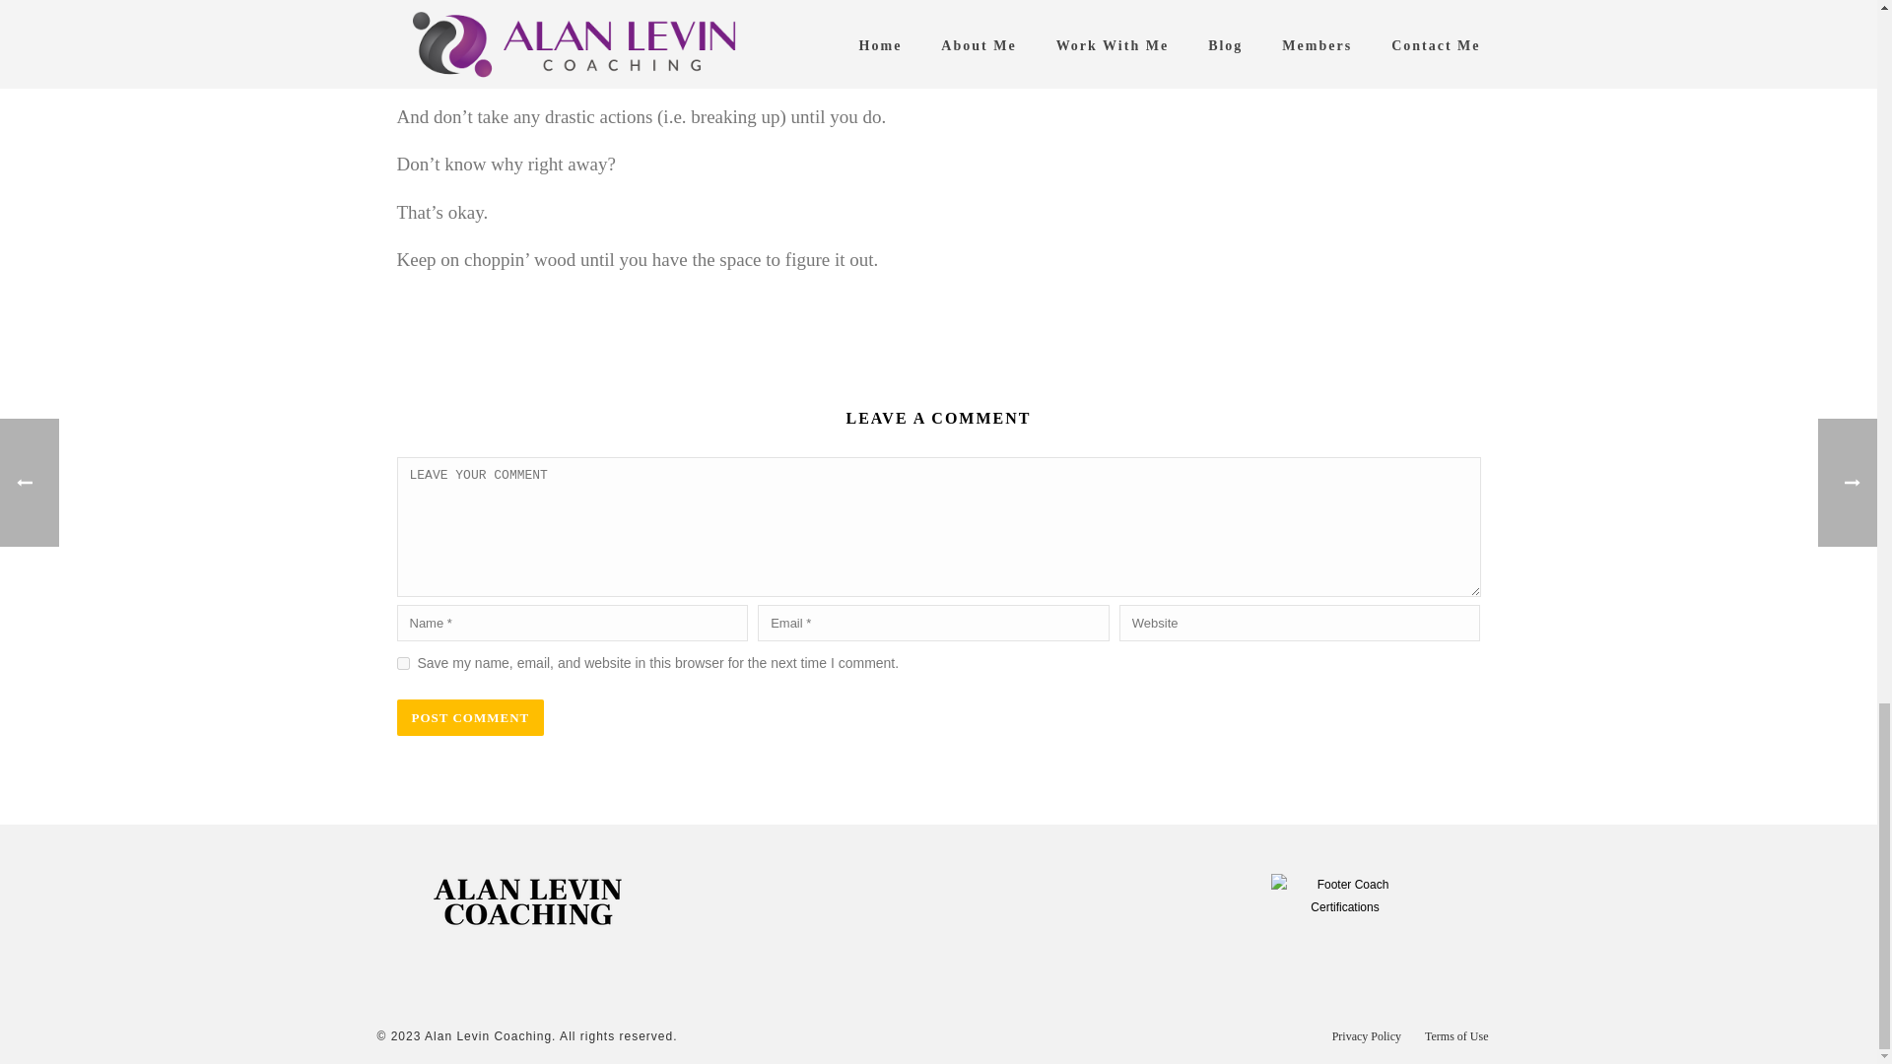  What do you see at coordinates (469, 717) in the screenshot?
I see `POST COMMENT` at bounding box center [469, 717].